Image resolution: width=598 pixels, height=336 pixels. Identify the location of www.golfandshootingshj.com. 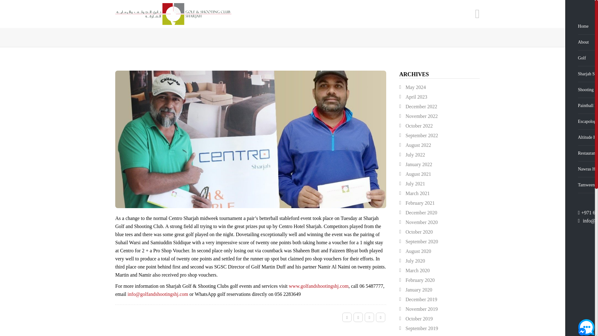
(319, 286).